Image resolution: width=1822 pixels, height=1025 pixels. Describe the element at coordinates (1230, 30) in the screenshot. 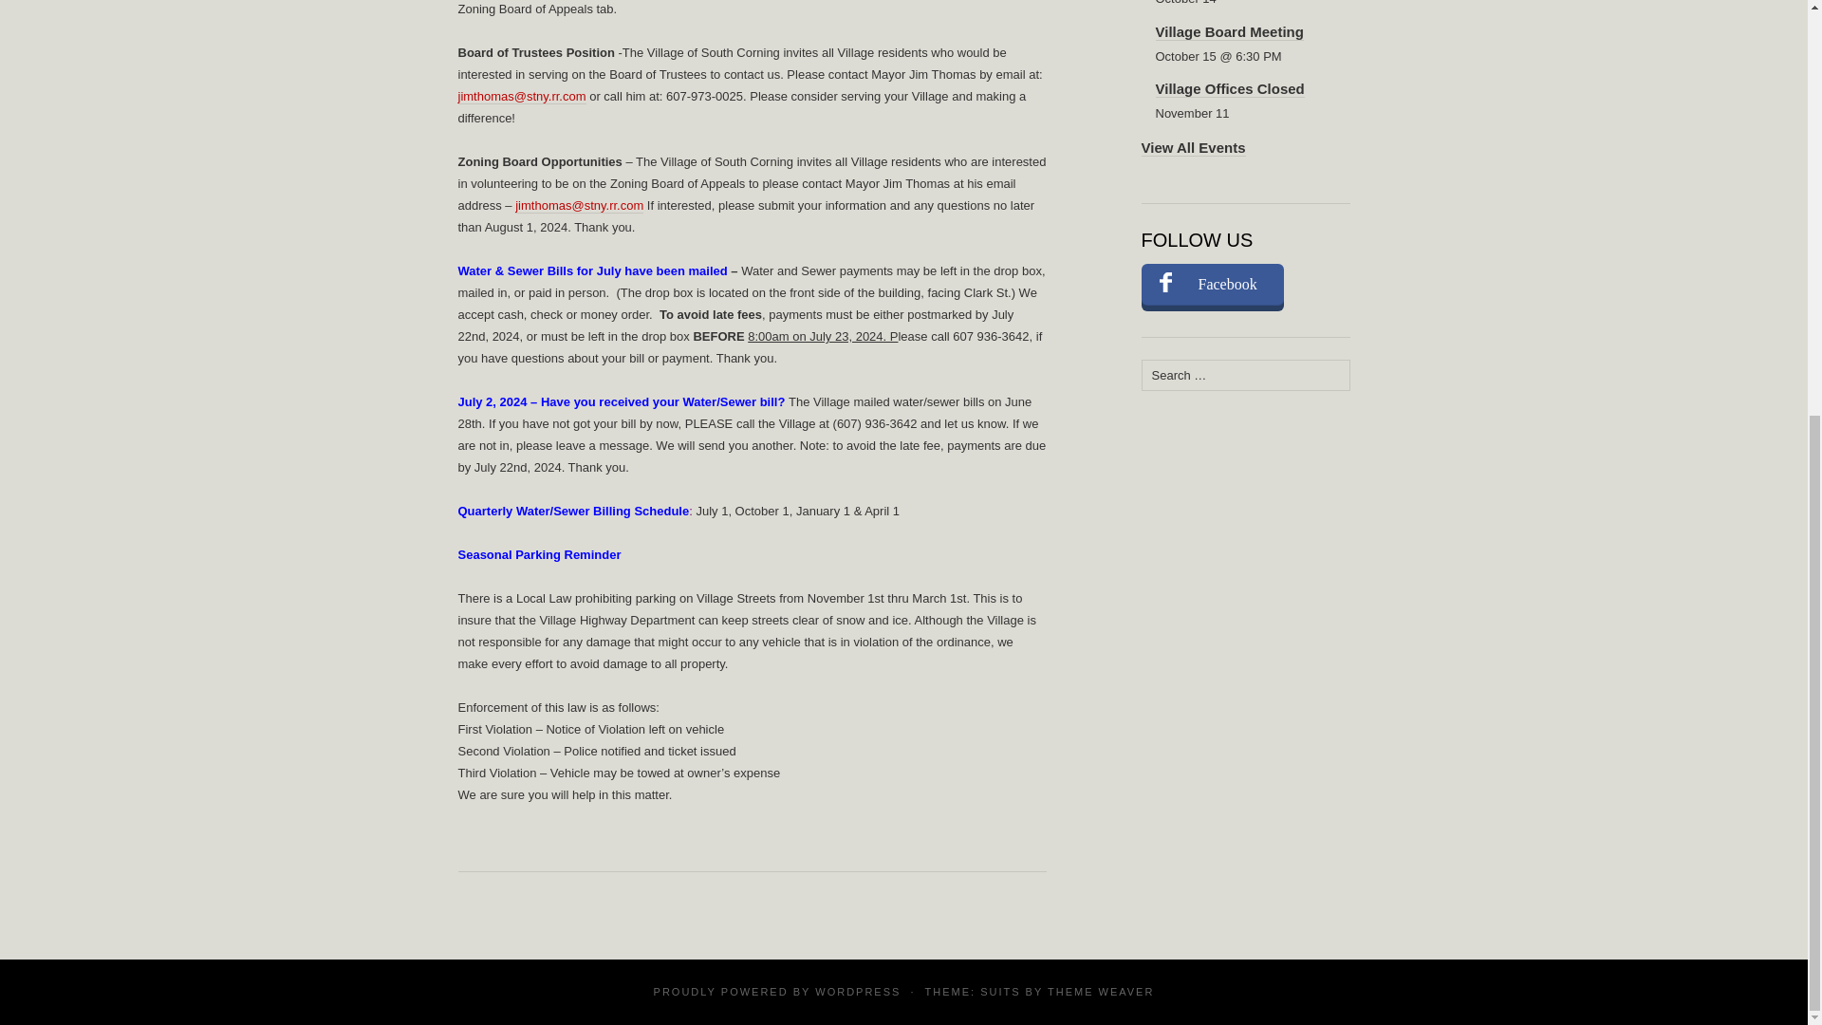

I see `Village Board Meeting` at that location.